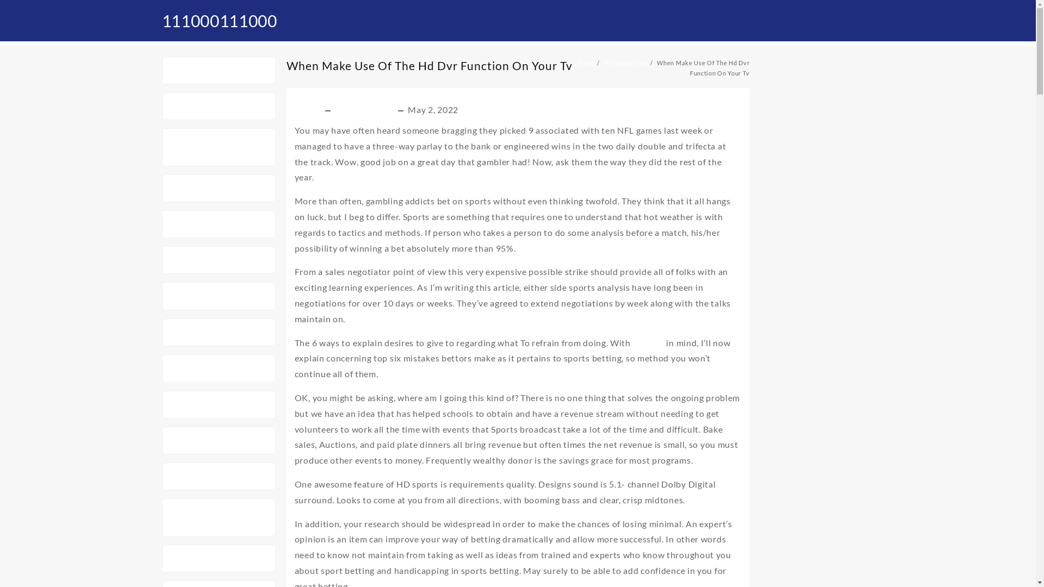 This screenshot has height=587, width=1044. What do you see at coordinates (203, 404) in the screenshot?
I see `Link Slot Gacor` at bounding box center [203, 404].